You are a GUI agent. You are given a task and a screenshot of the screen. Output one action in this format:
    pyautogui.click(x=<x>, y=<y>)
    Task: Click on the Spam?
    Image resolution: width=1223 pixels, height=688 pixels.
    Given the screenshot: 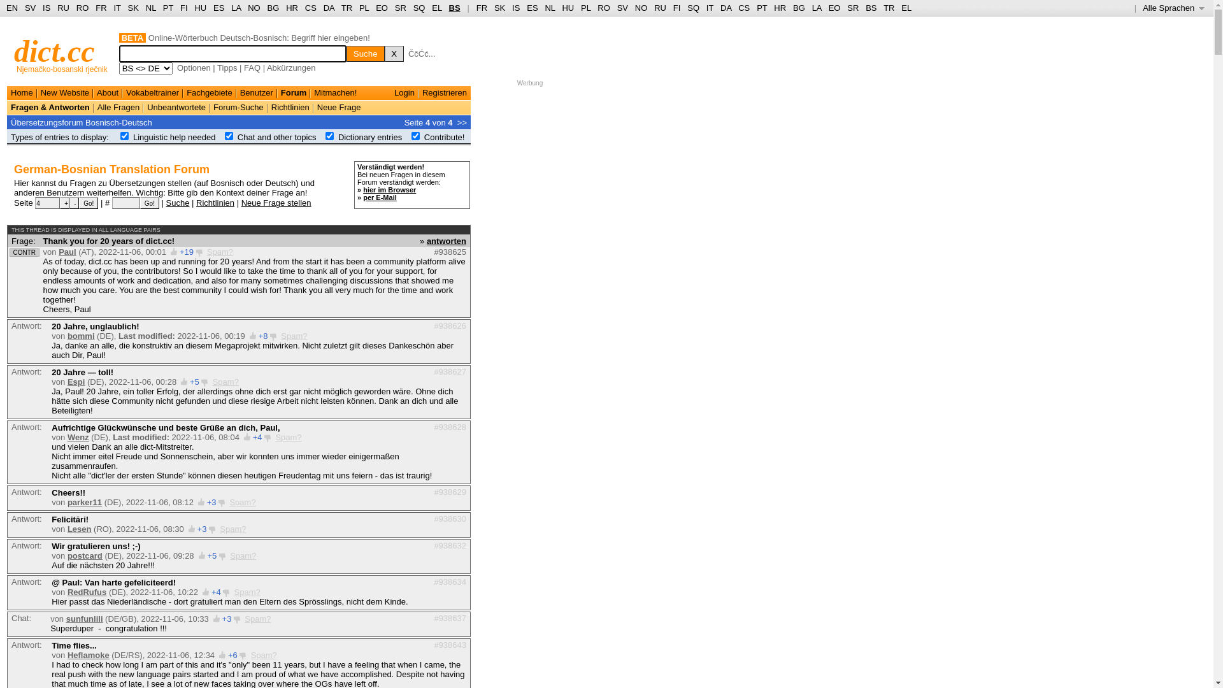 What is the action you would take?
    pyautogui.click(x=242, y=502)
    